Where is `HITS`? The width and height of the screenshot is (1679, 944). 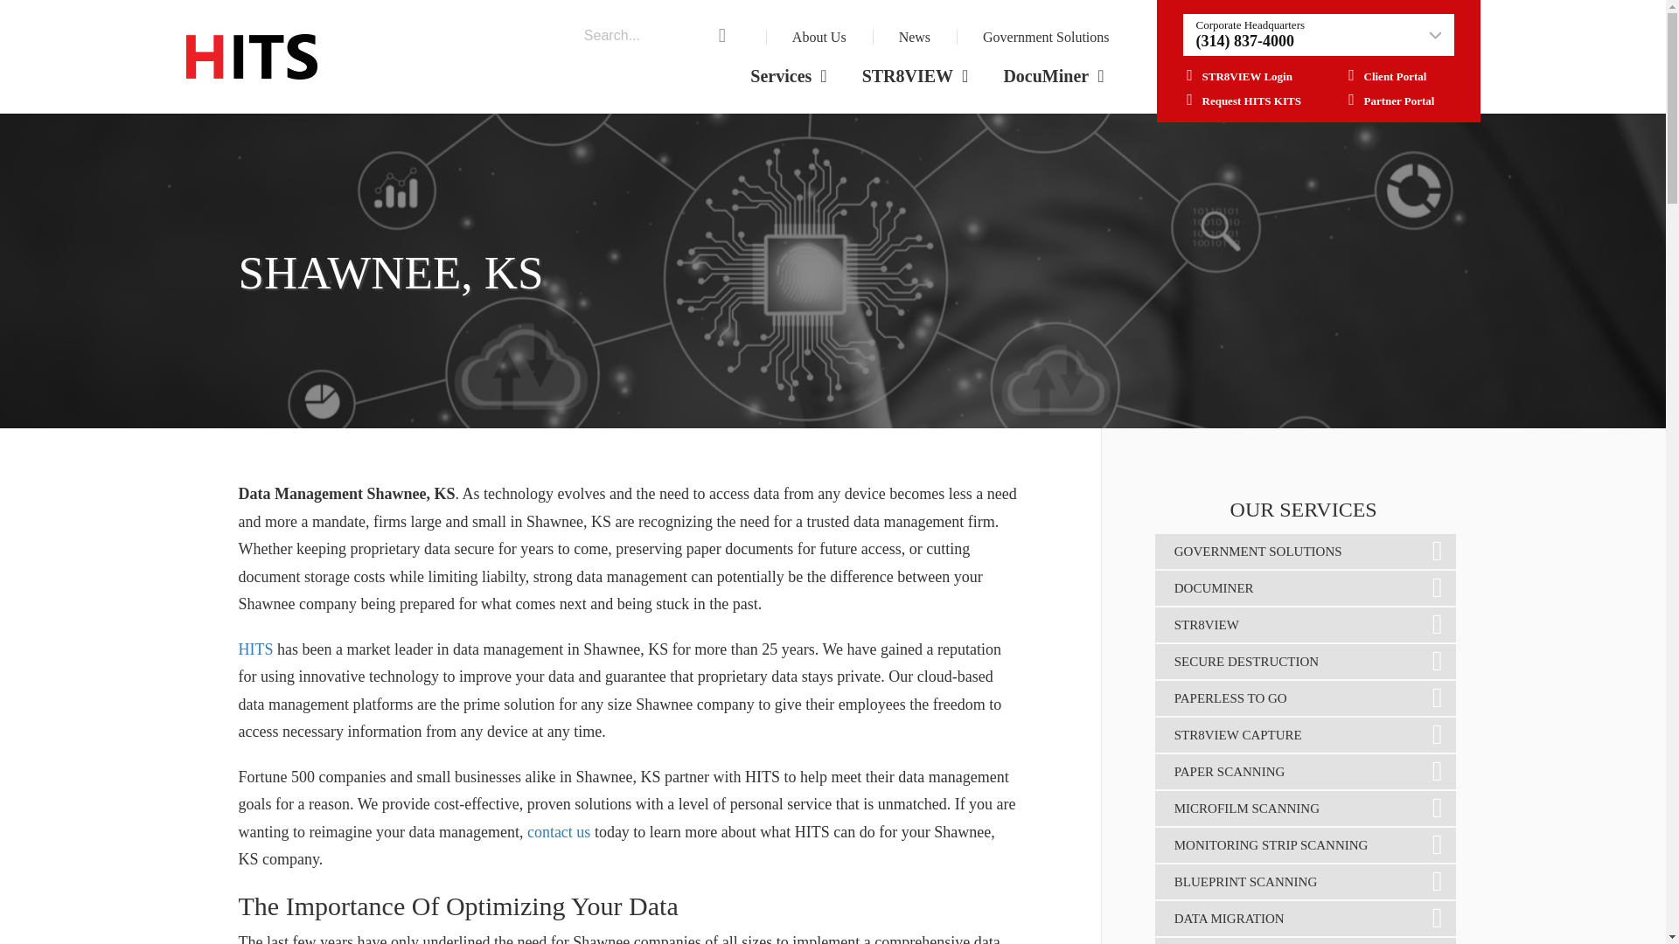 HITS is located at coordinates (255, 649).